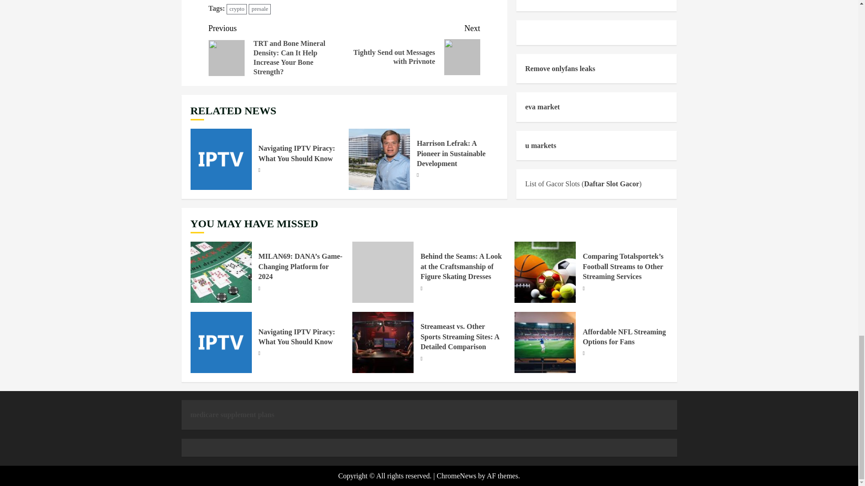 The height and width of the screenshot is (486, 865). I want to click on Navigating IPTV Piracy: What You Should Know, so click(297, 153).